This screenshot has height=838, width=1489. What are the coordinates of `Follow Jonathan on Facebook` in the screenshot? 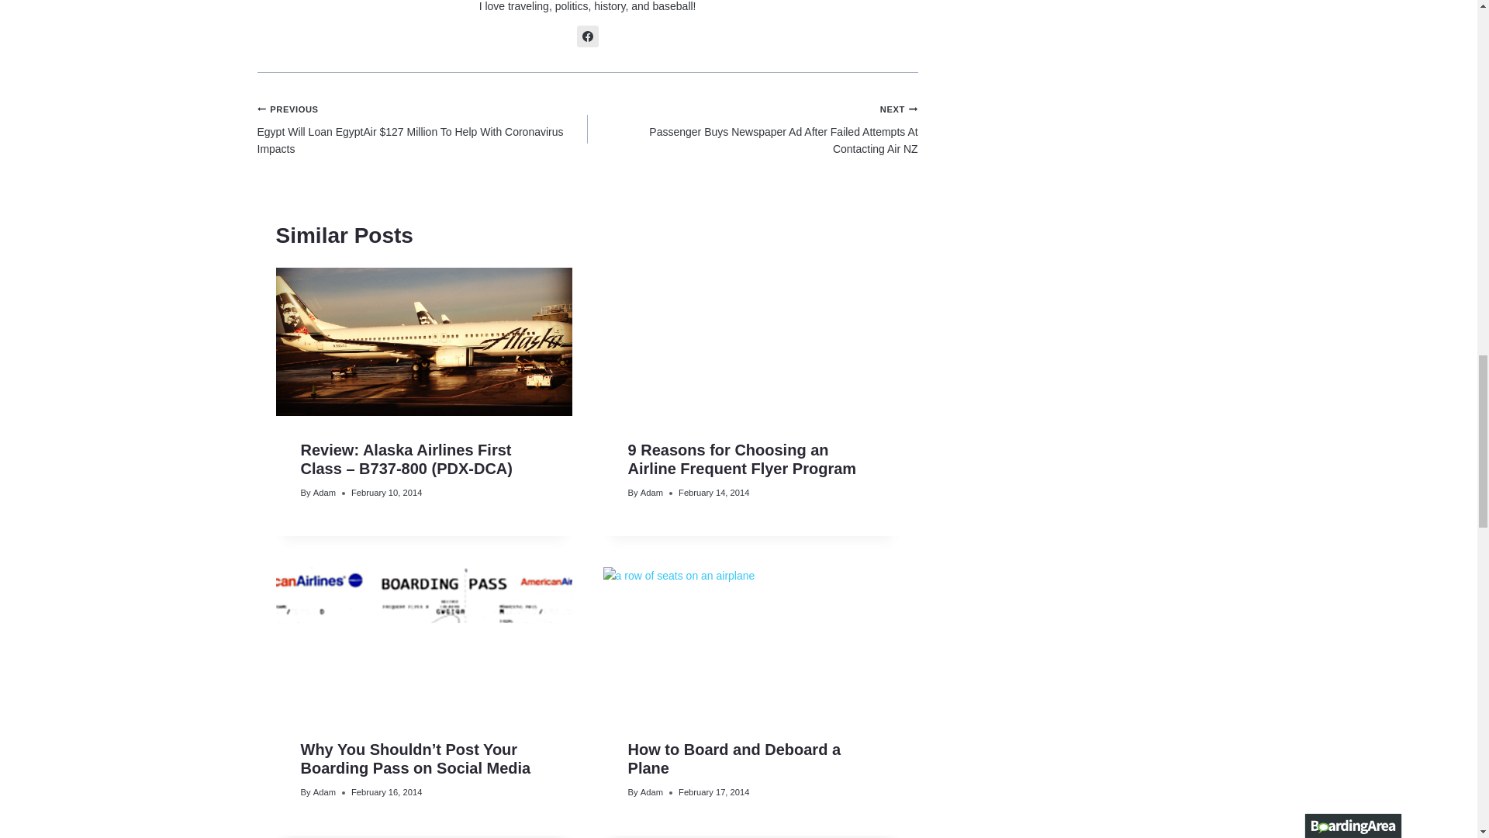 It's located at (588, 36).